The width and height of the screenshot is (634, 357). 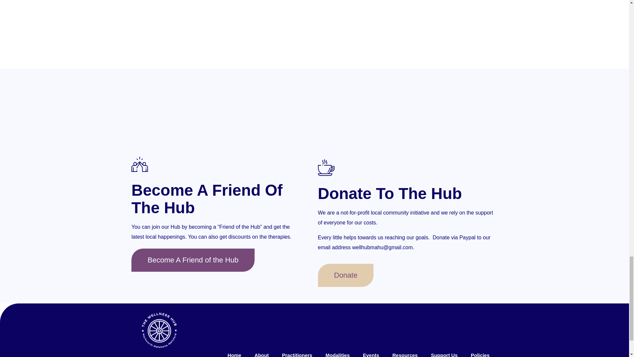 What do you see at coordinates (337, 352) in the screenshot?
I see `Modalities` at bounding box center [337, 352].